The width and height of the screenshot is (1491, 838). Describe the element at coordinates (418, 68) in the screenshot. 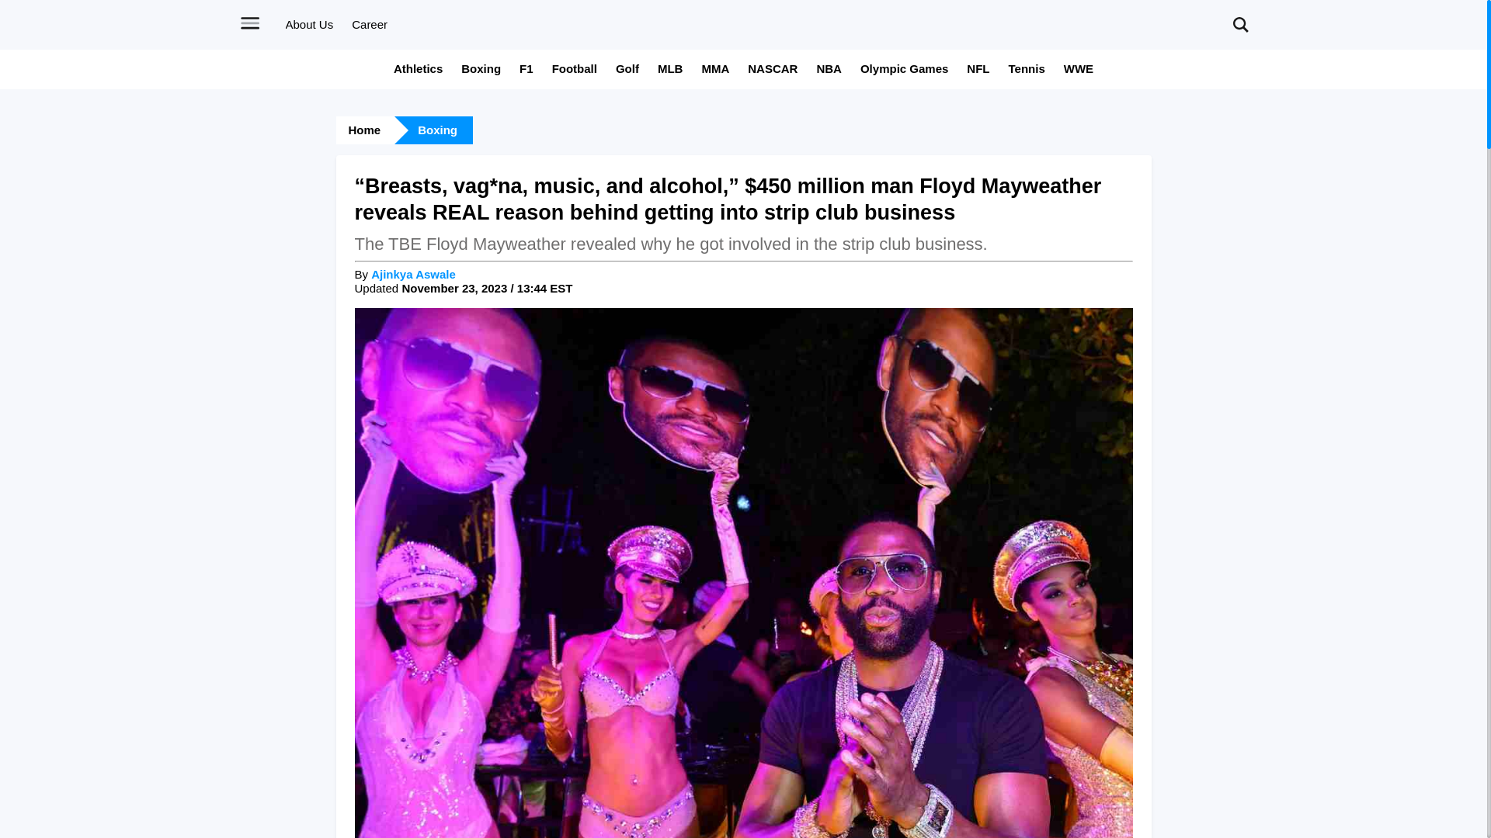

I see `Athletics` at that location.